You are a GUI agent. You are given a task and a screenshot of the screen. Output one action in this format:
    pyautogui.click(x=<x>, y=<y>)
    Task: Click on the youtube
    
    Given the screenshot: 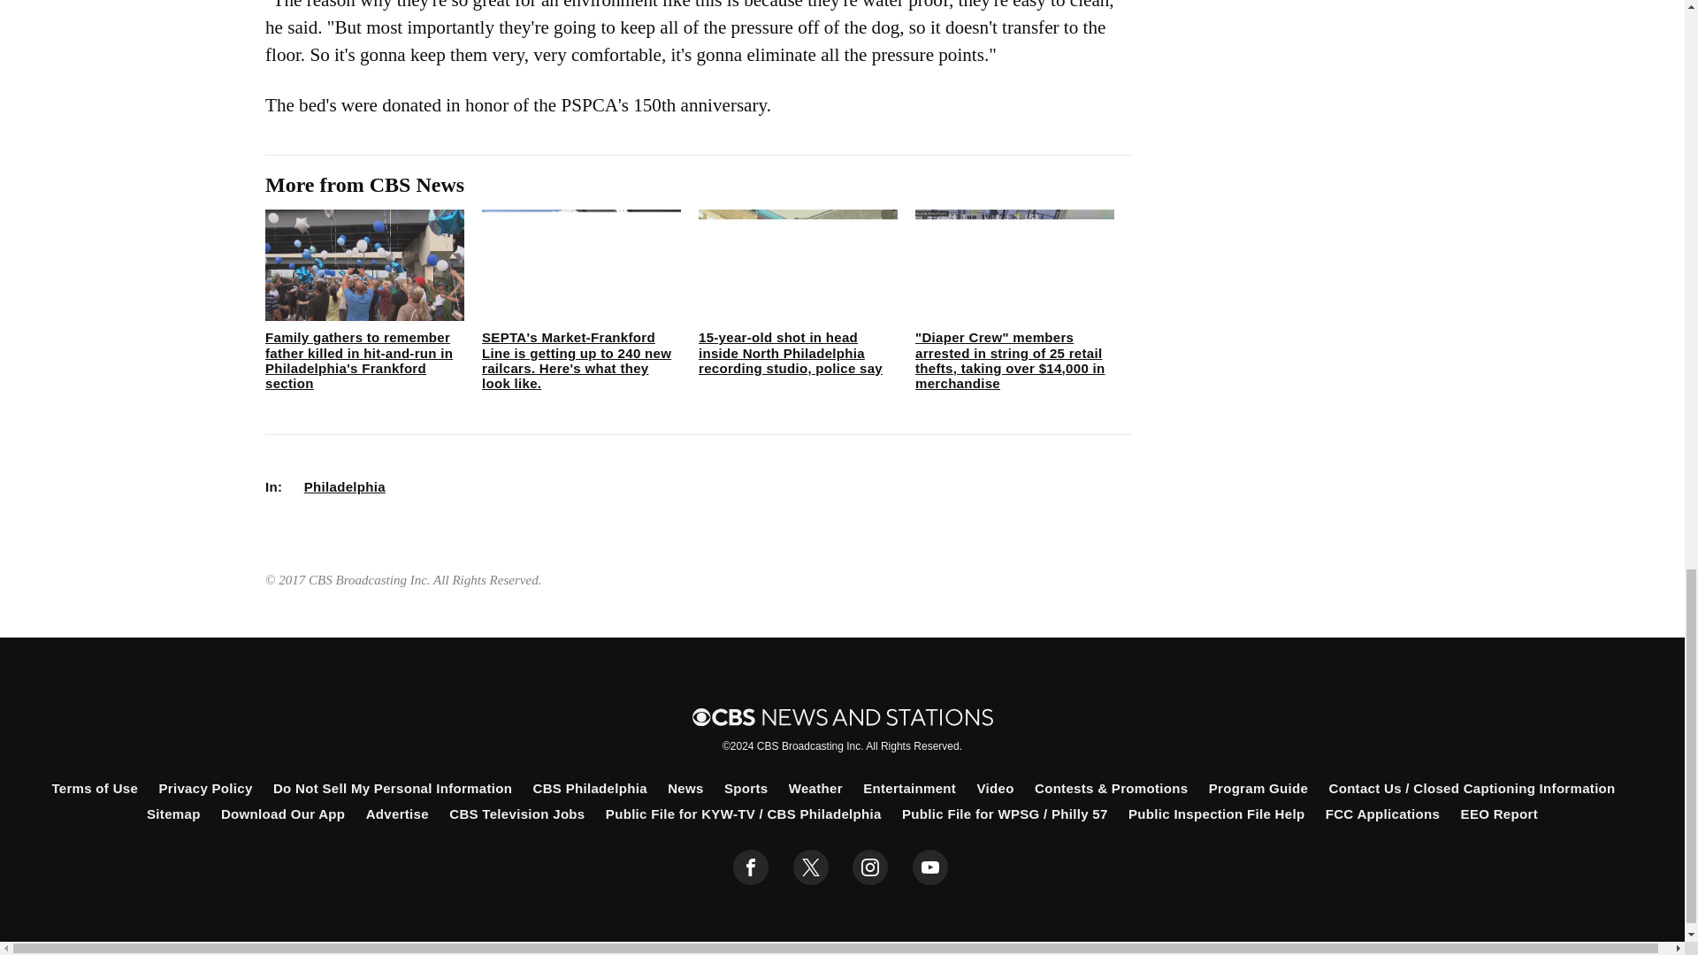 What is the action you would take?
    pyautogui.click(x=930, y=867)
    